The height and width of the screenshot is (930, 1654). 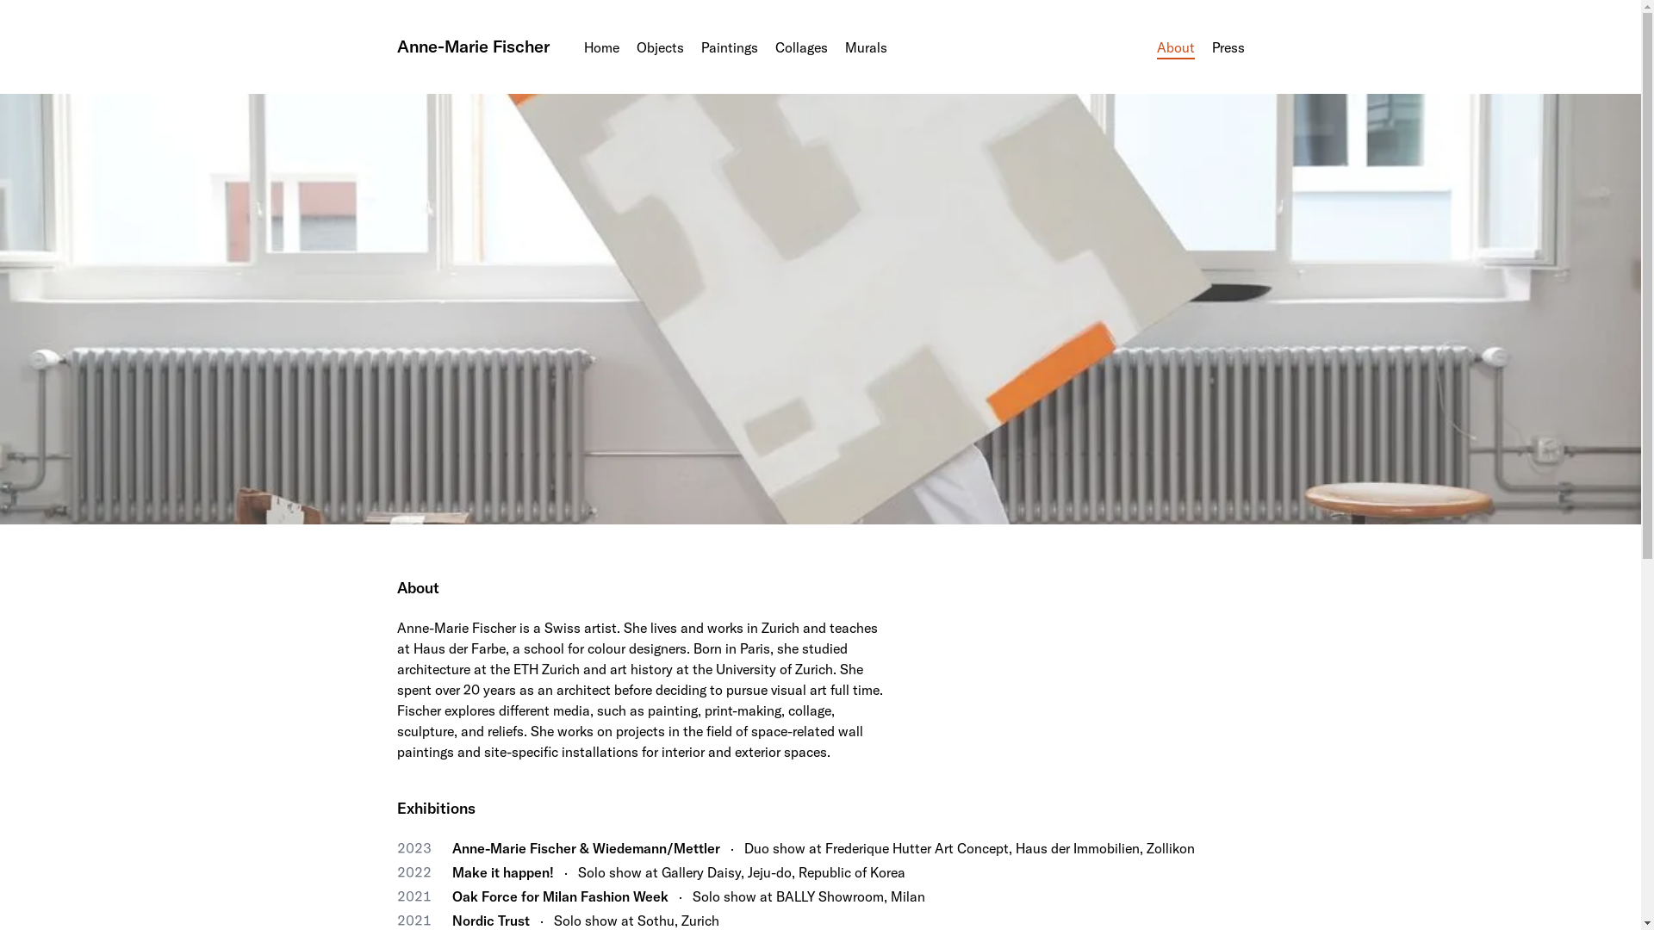 I want to click on Collages, so click(x=801, y=47).